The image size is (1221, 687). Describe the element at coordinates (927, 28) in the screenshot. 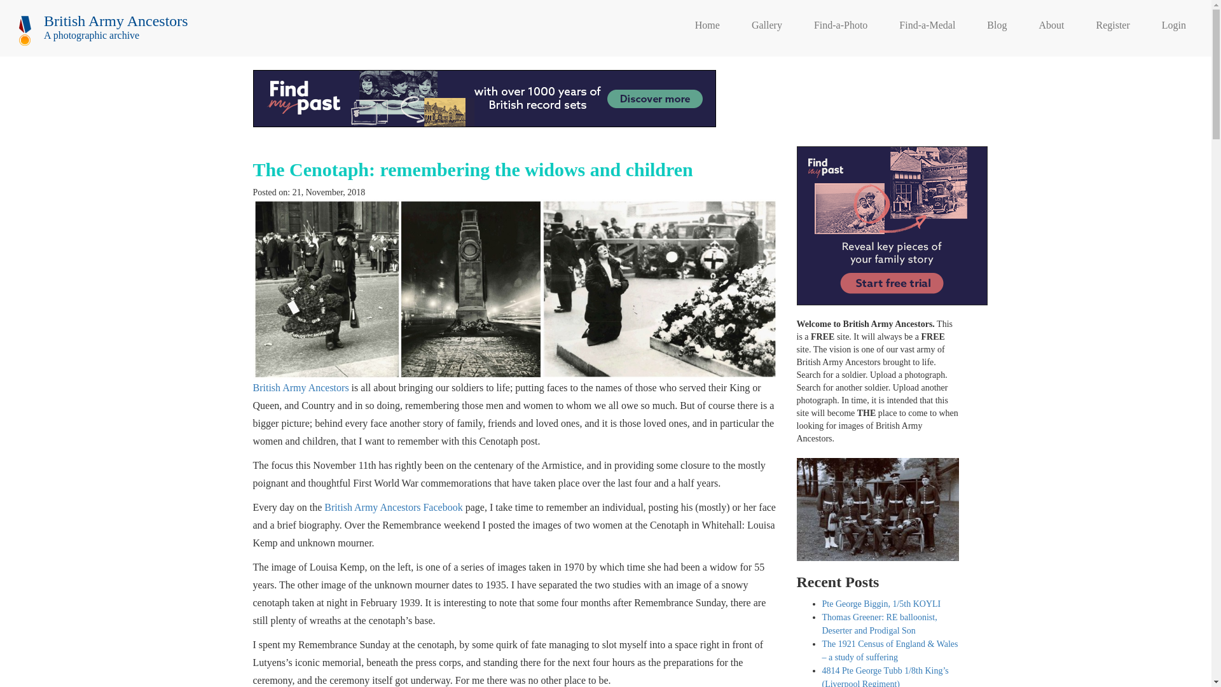

I see `Find-a-Medal` at that location.